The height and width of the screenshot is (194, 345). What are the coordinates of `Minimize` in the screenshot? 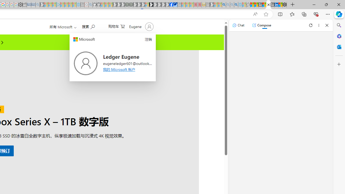 It's located at (314, 4).